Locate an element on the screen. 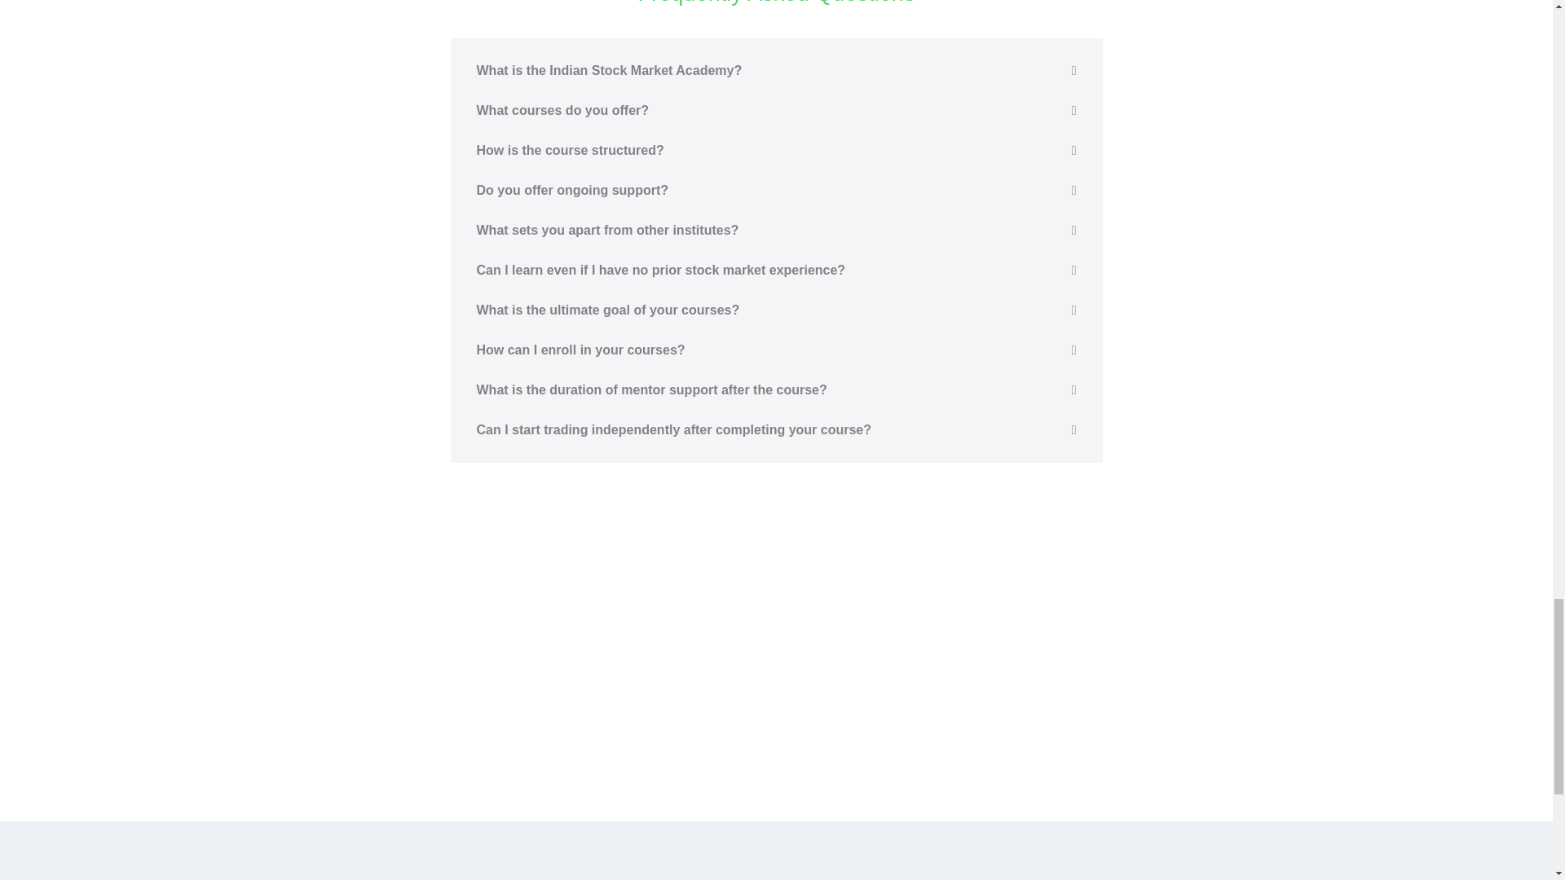  How can I enroll in your courses? is located at coordinates (580, 350).